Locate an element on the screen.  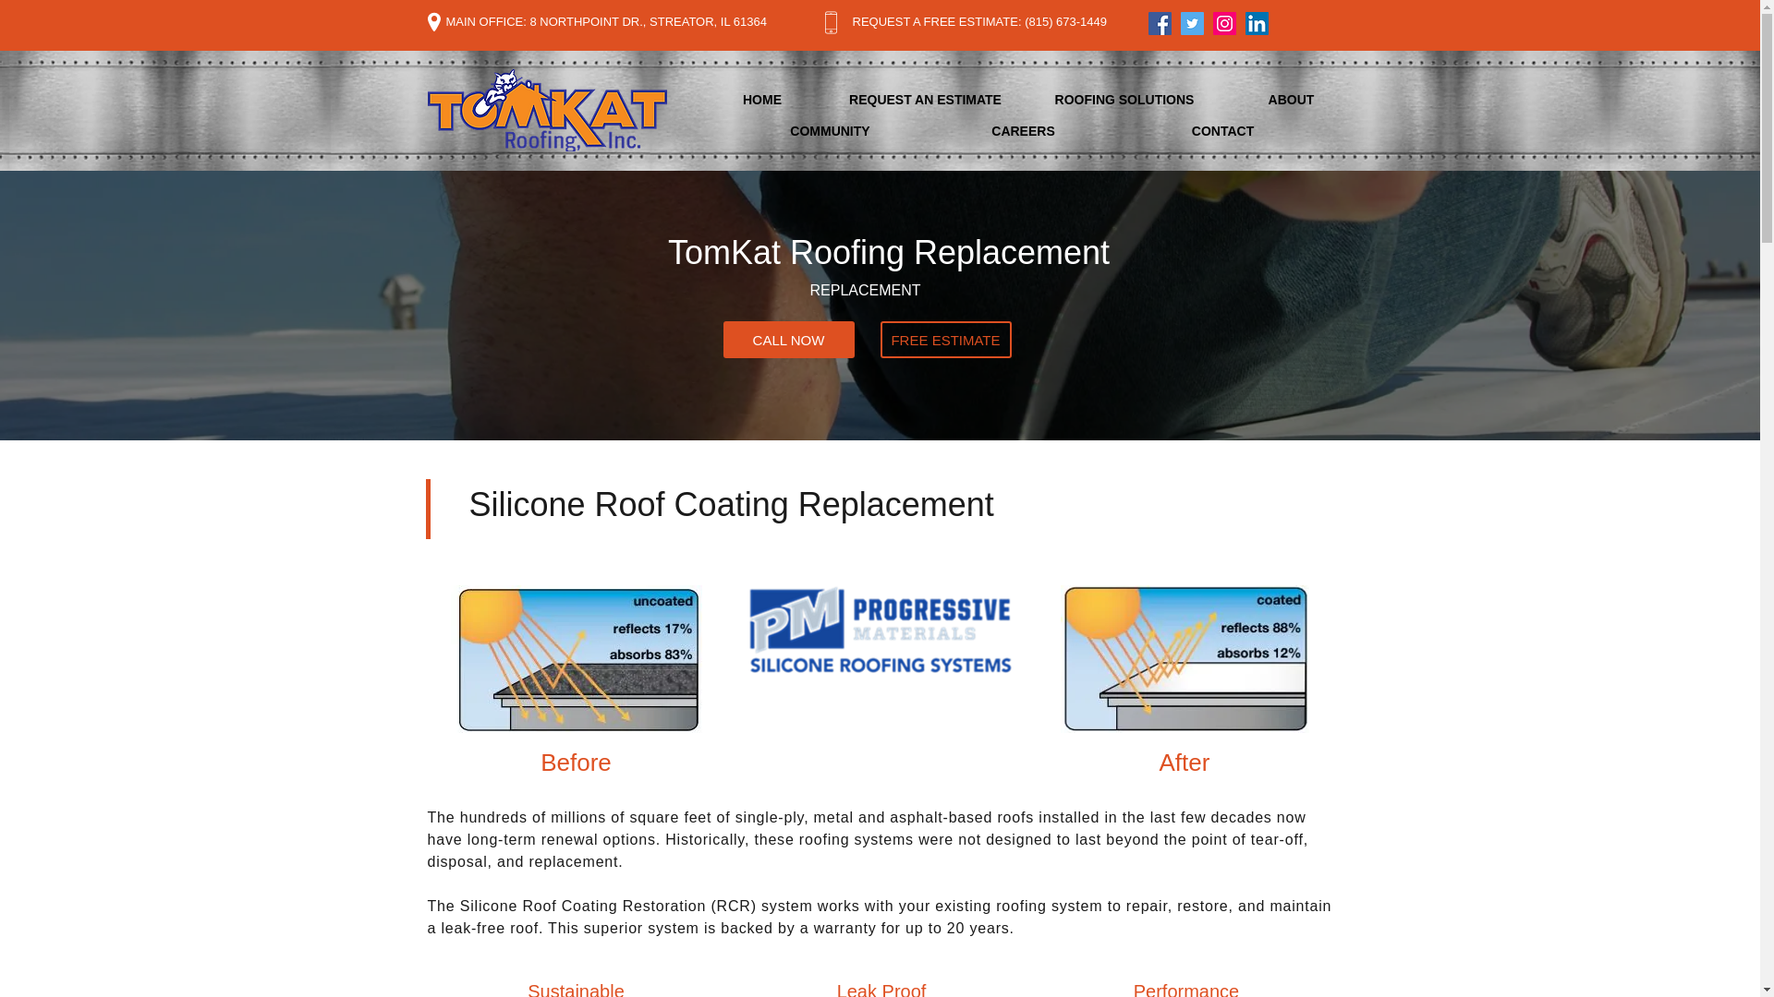
FREE ESTIMATE is located at coordinates (945, 339).